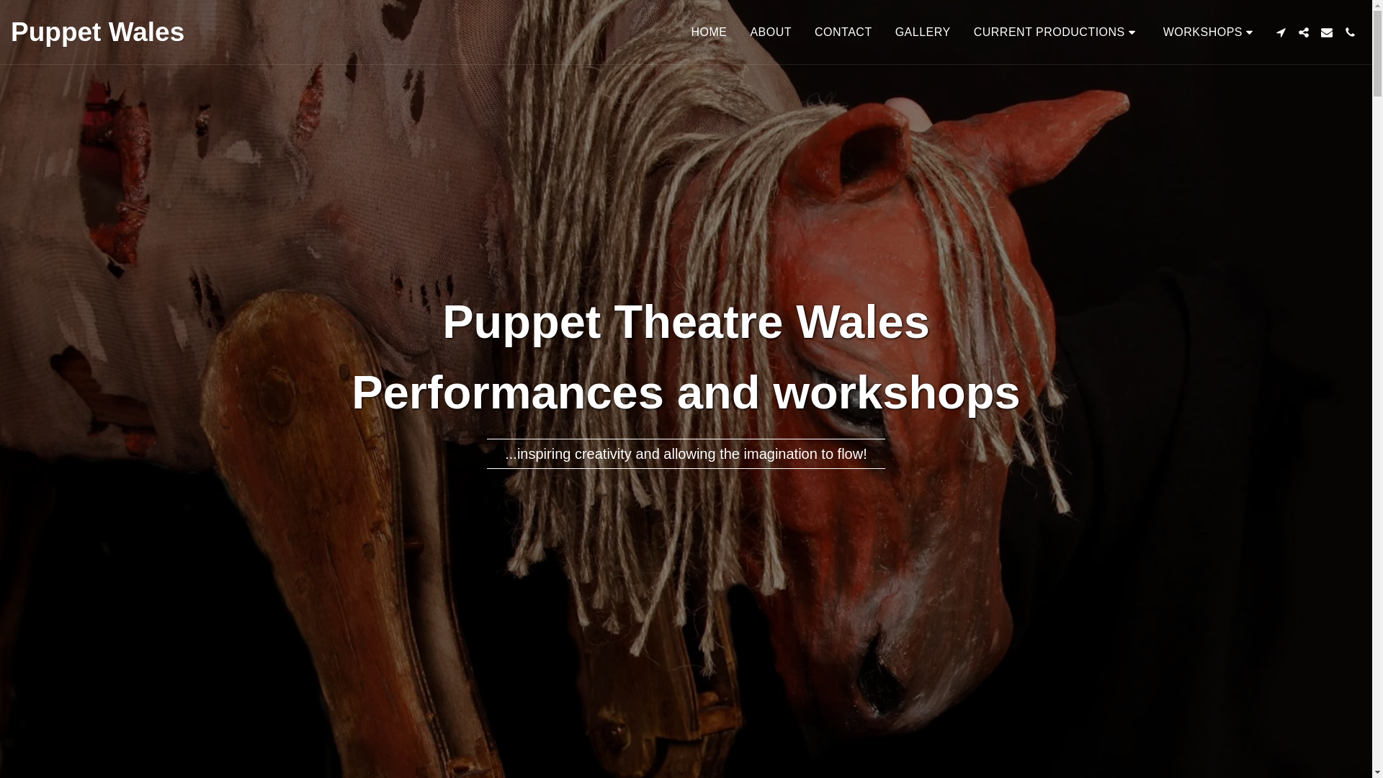  What do you see at coordinates (843, 32) in the screenshot?
I see `CONTACT` at bounding box center [843, 32].